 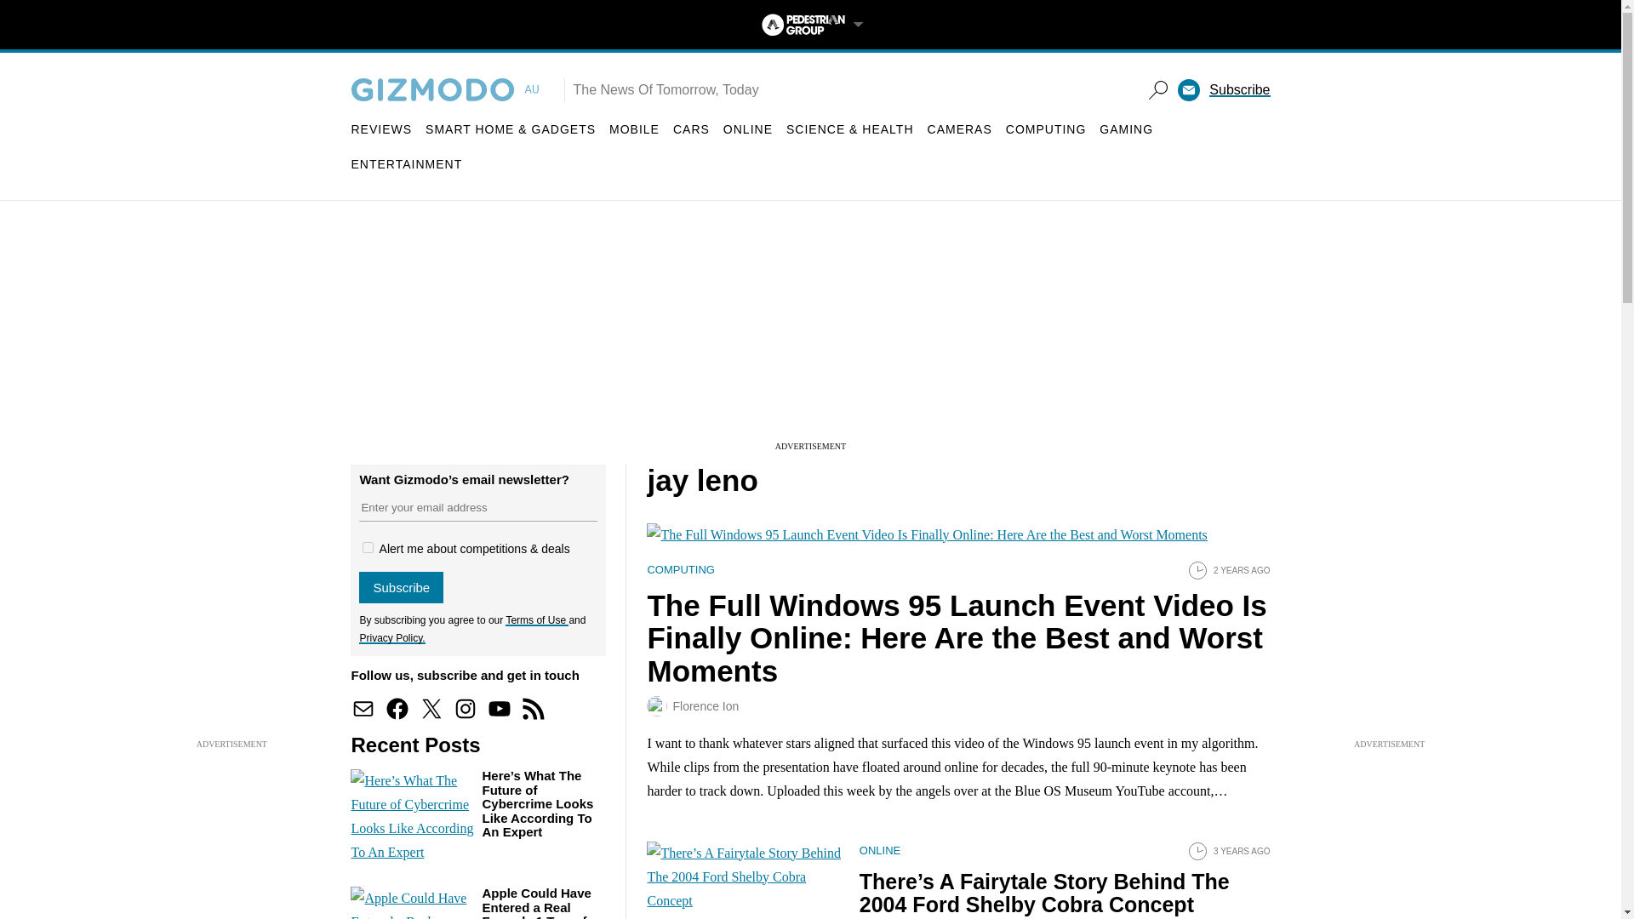 I want to click on Subscribe, so click(x=1239, y=90).